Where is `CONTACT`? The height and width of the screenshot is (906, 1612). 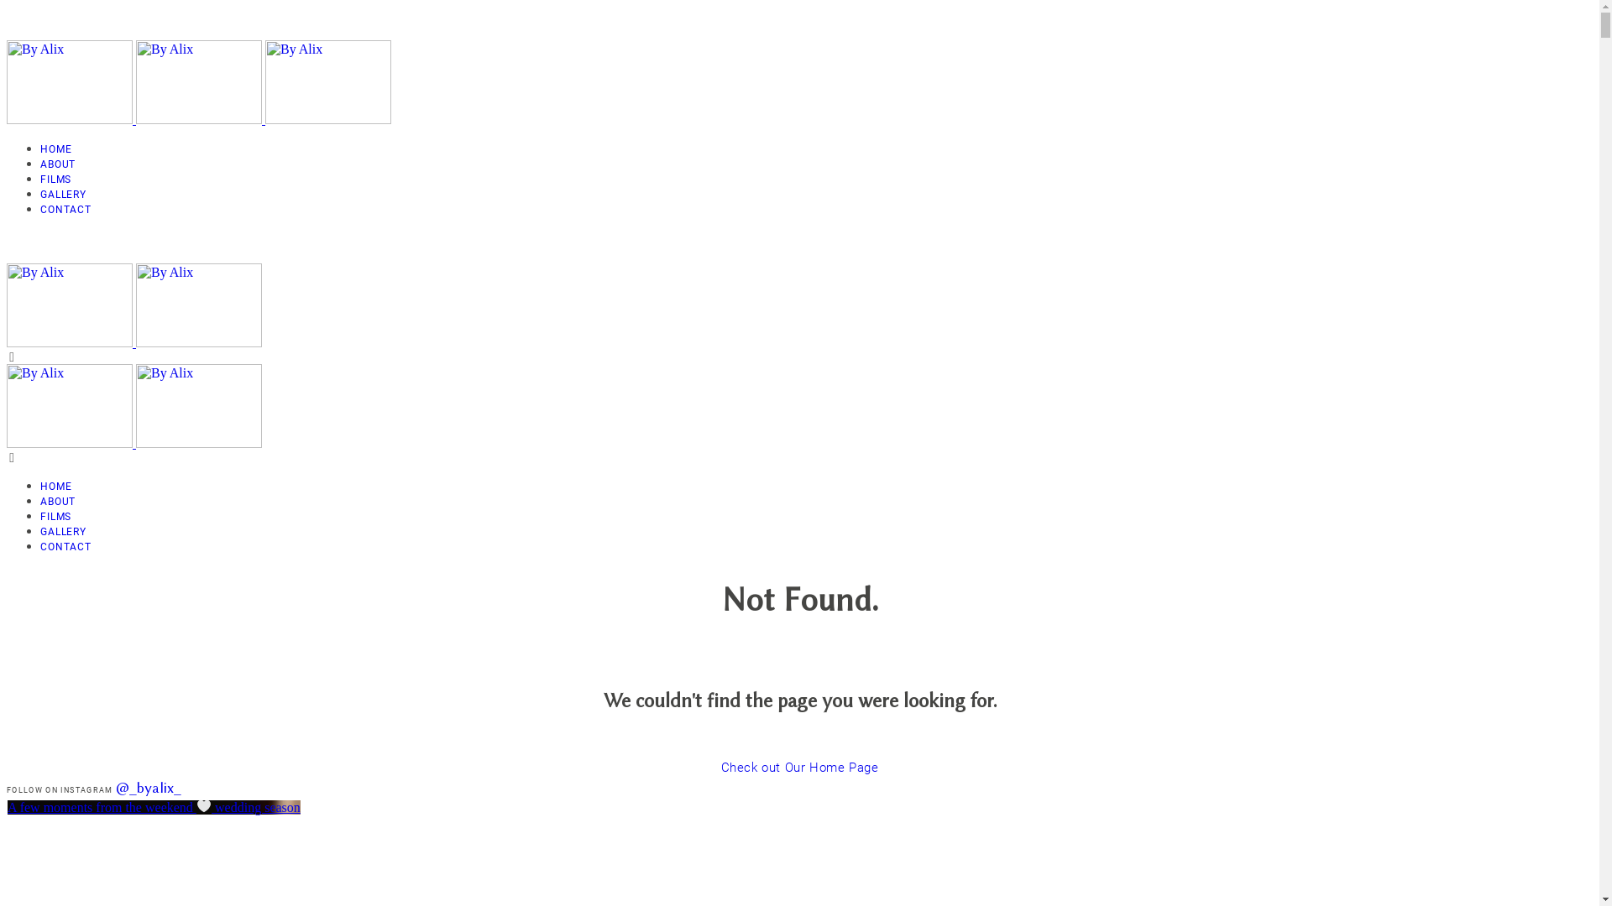 CONTACT is located at coordinates (65, 547).